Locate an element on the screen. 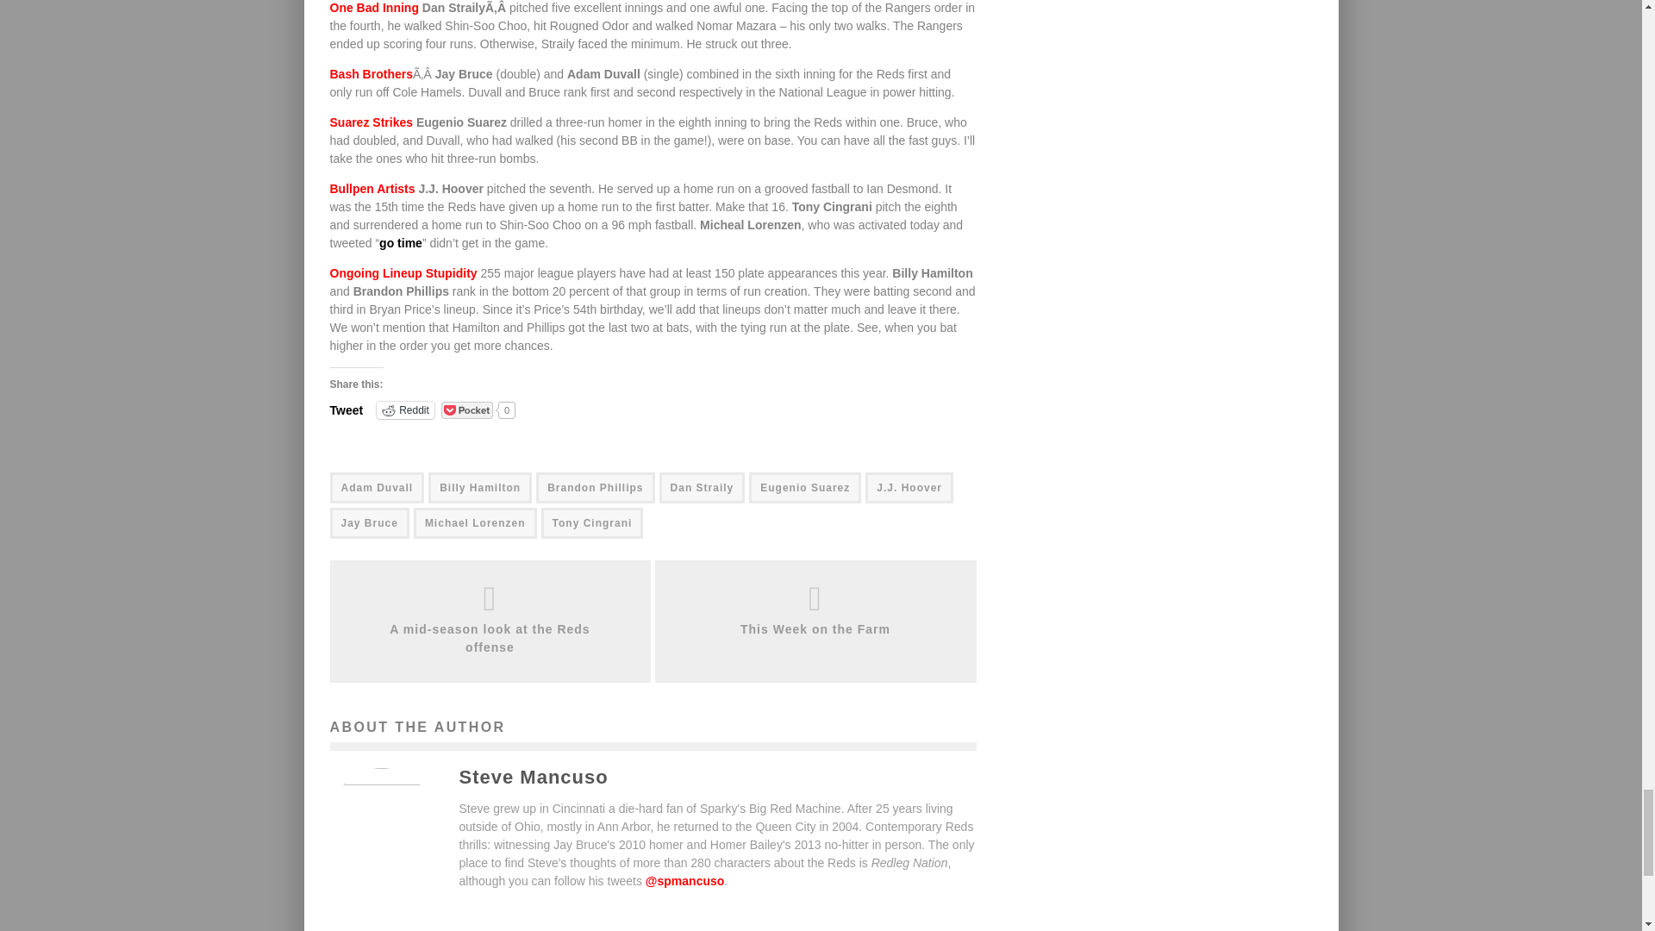 Image resolution: width=1655 pixels, height=931 pixels. Tweet is located at coordinates (346, 409).